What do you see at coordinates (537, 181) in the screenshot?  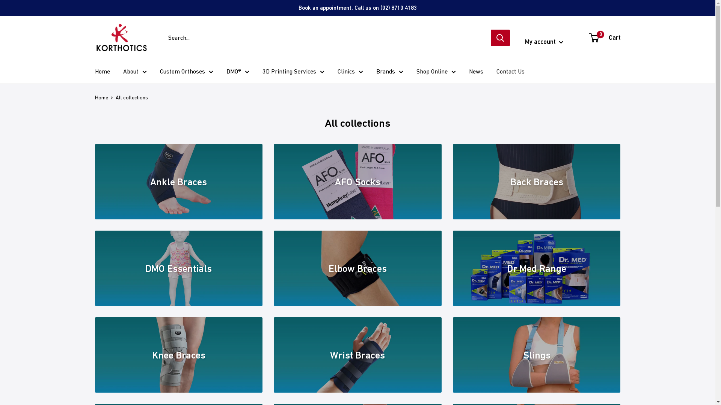 I see `Back Braces` at bounding box center [537, 181].